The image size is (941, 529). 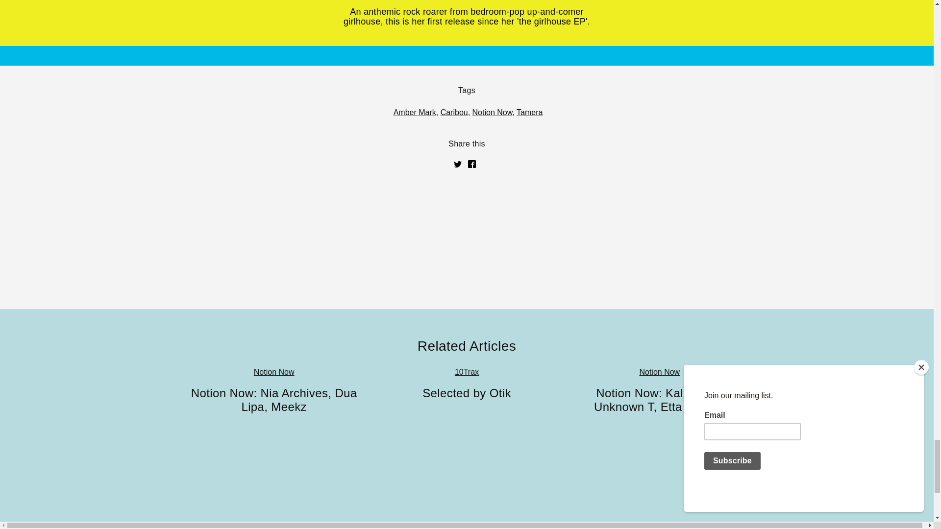 I want to click on Share on Twitter, so click(x=458, y=164).